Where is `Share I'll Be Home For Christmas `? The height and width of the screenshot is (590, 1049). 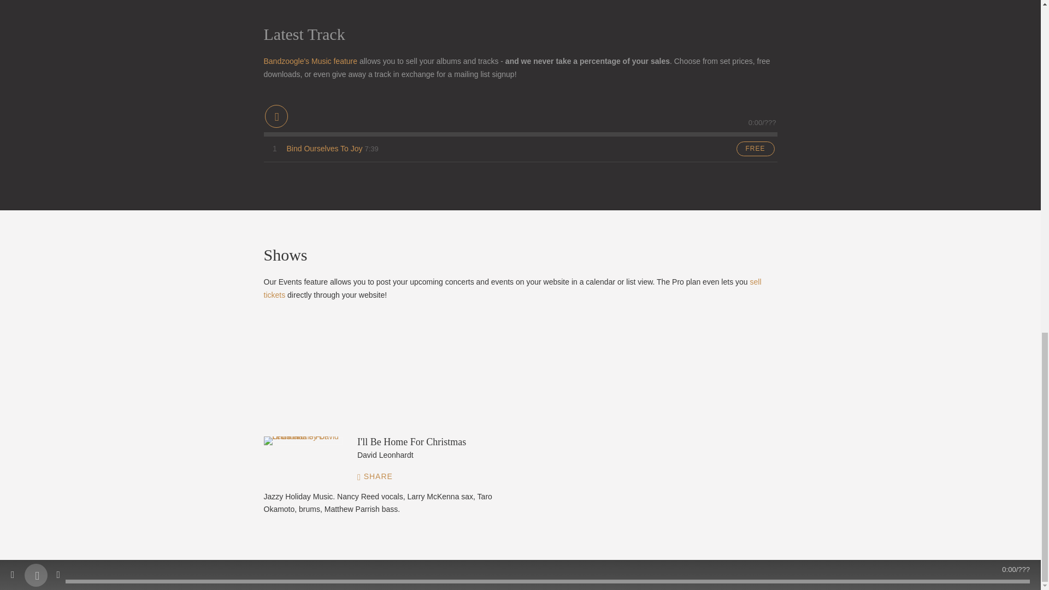
Share I'll Be Home For Christmas  is located at coordinates (380, 477).